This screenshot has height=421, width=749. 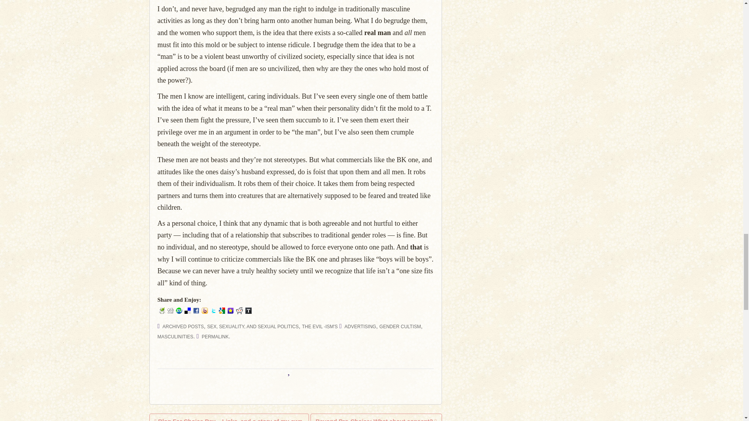 I want to click on ADVERTISING, so click(x=360, y=326).